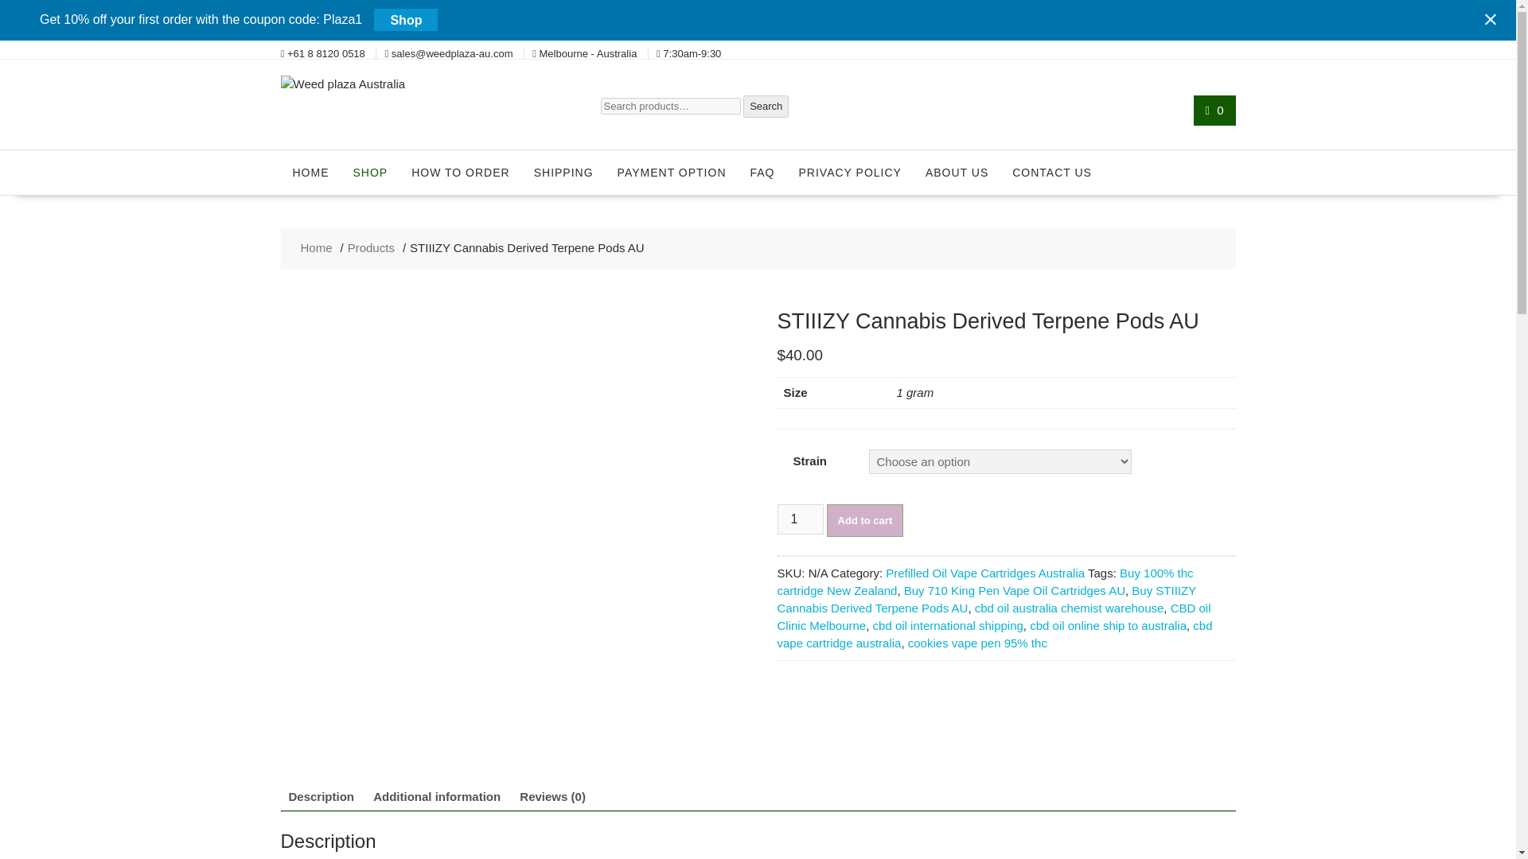  I want to click on 0, so click(1214, 110).